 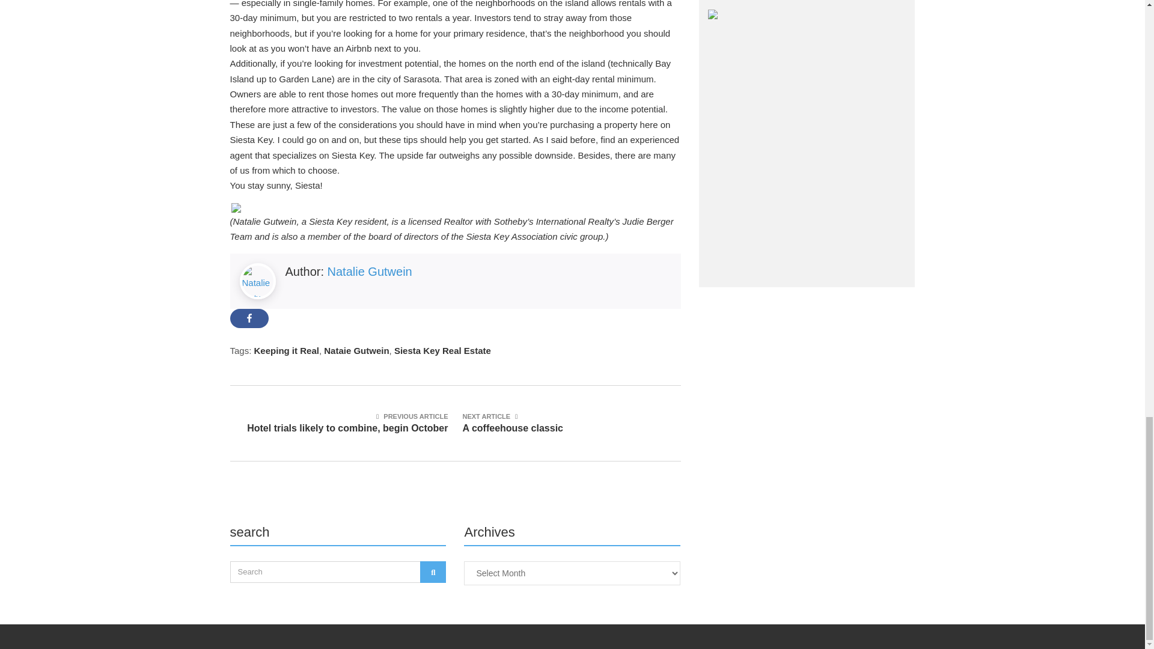 What do you see at coordinates (807, 142) in the screenshot?
I see `YouTube video player` at bounding box center [807, 142].